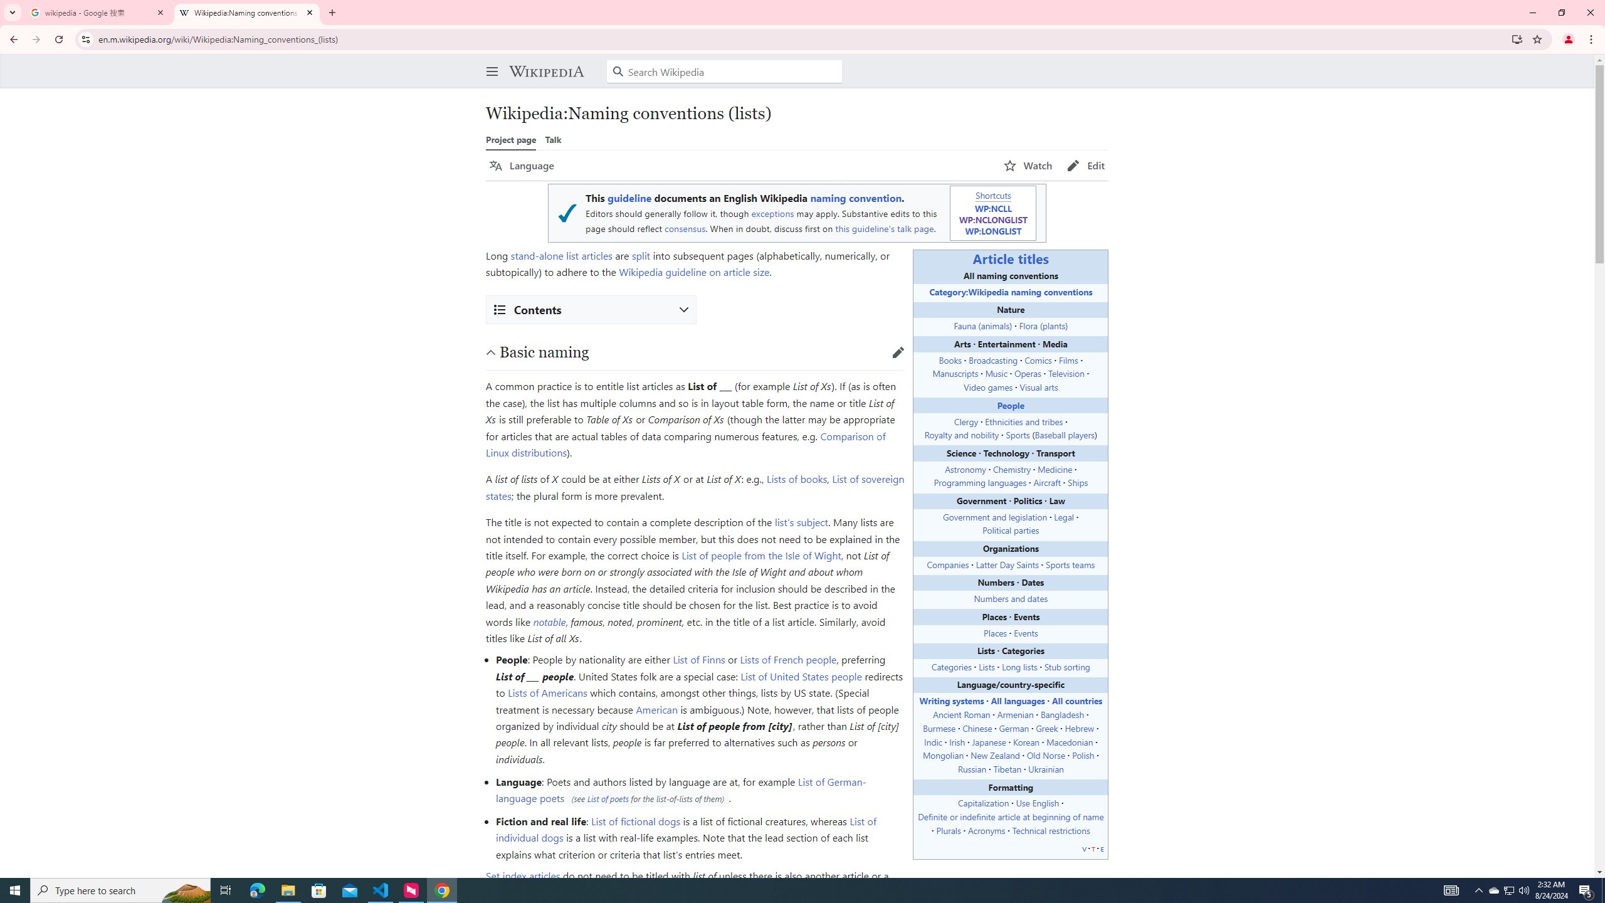 Image resolution: width=1605 pixels, height=903 pixels. Describe the element at coordinates (1070, 741) in the screenshot. I see `Macedonian` at that location.